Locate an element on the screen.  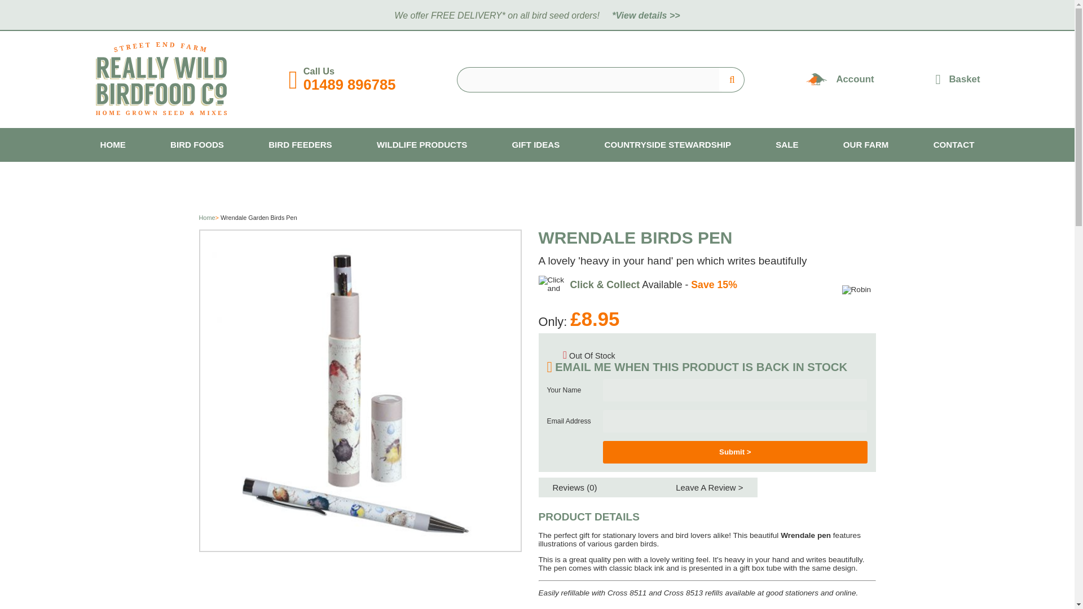
01489 896785 is located at coordinates (350, 85).